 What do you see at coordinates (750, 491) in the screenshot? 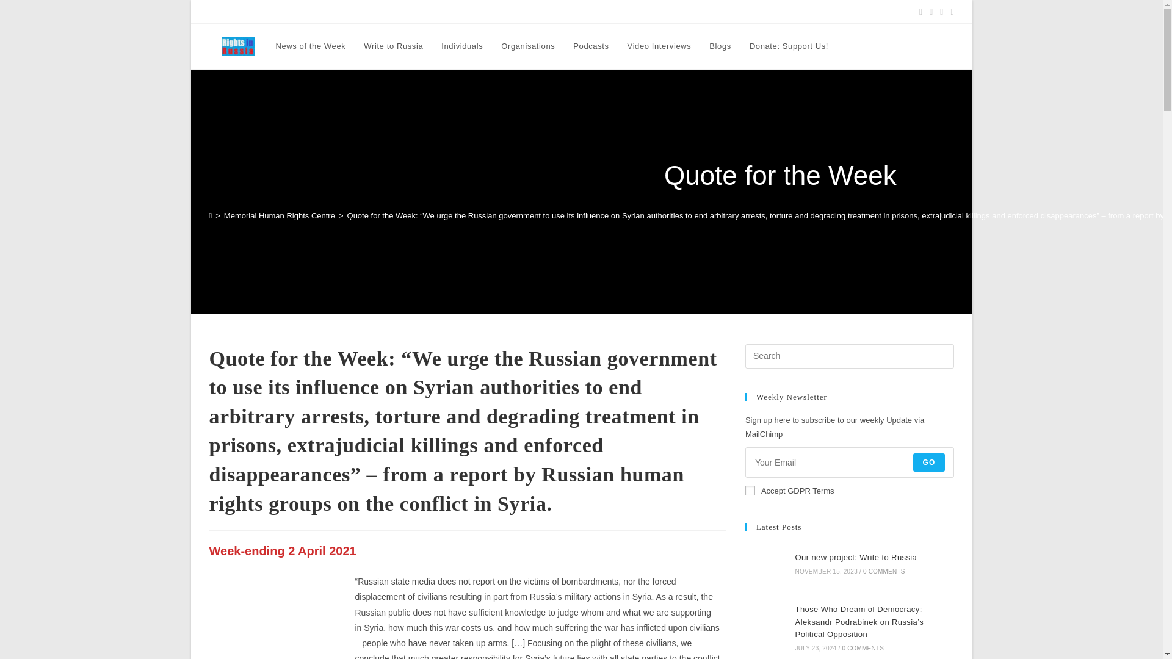
I see `1` at bounding box center [750, 491].